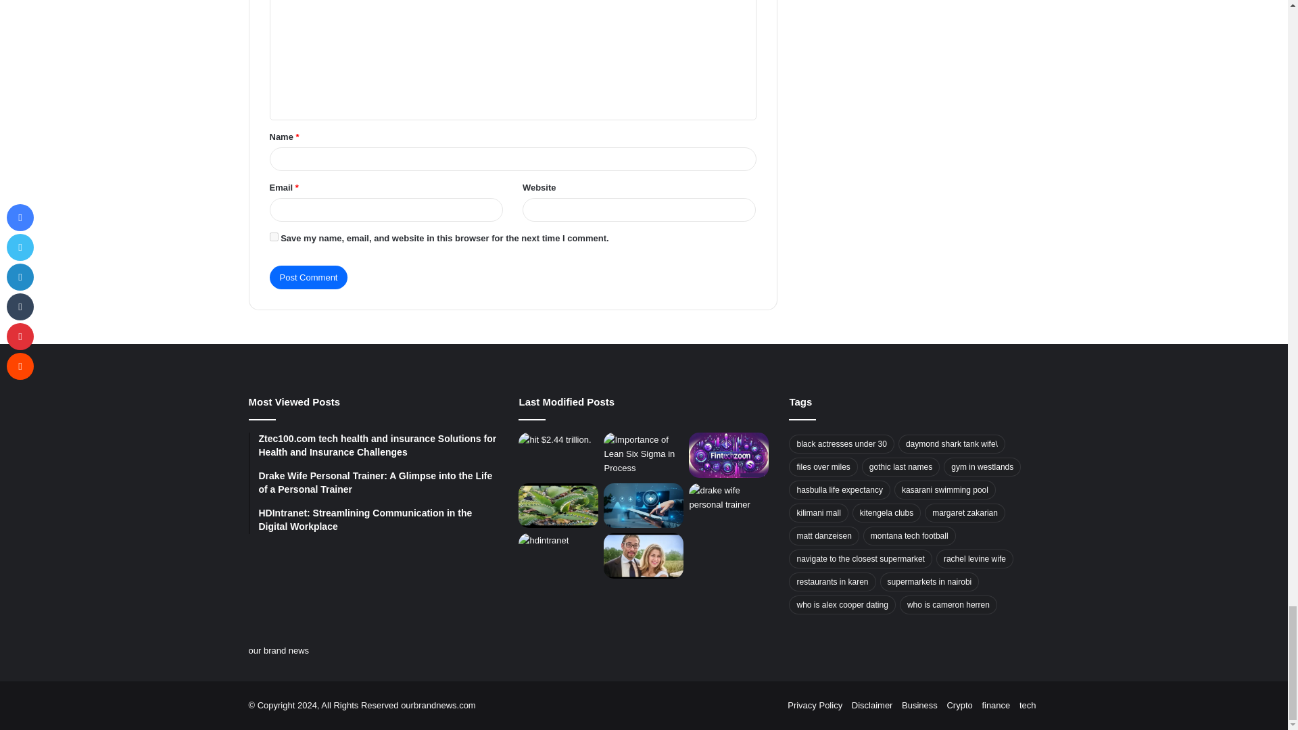  What do you see at coordinates (308, 277) in the screenshot?
I see `Post Comment` at bounding box center [308, 277].